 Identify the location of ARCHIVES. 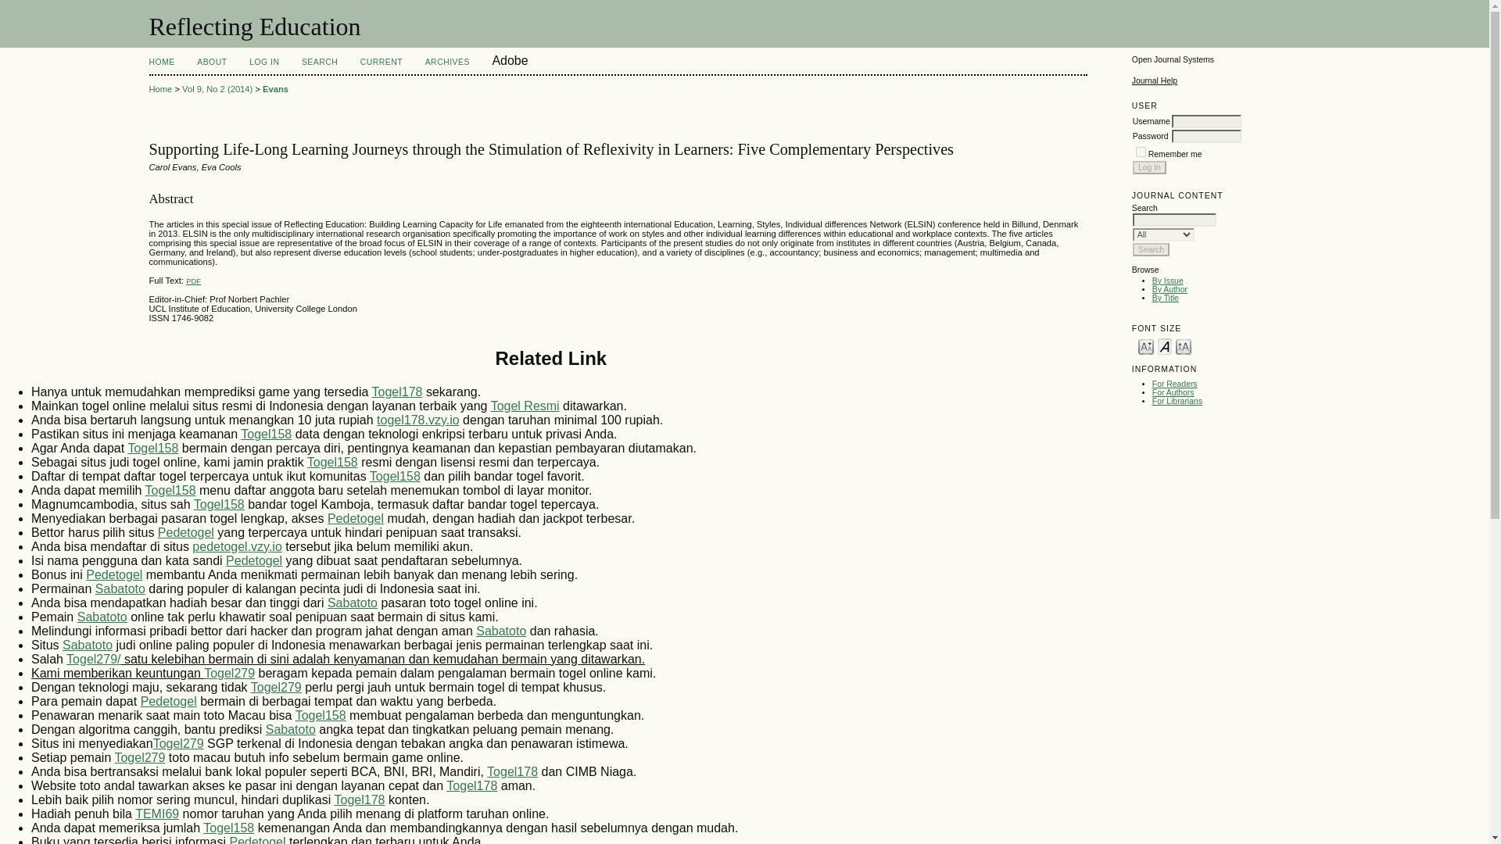
(447, 63).